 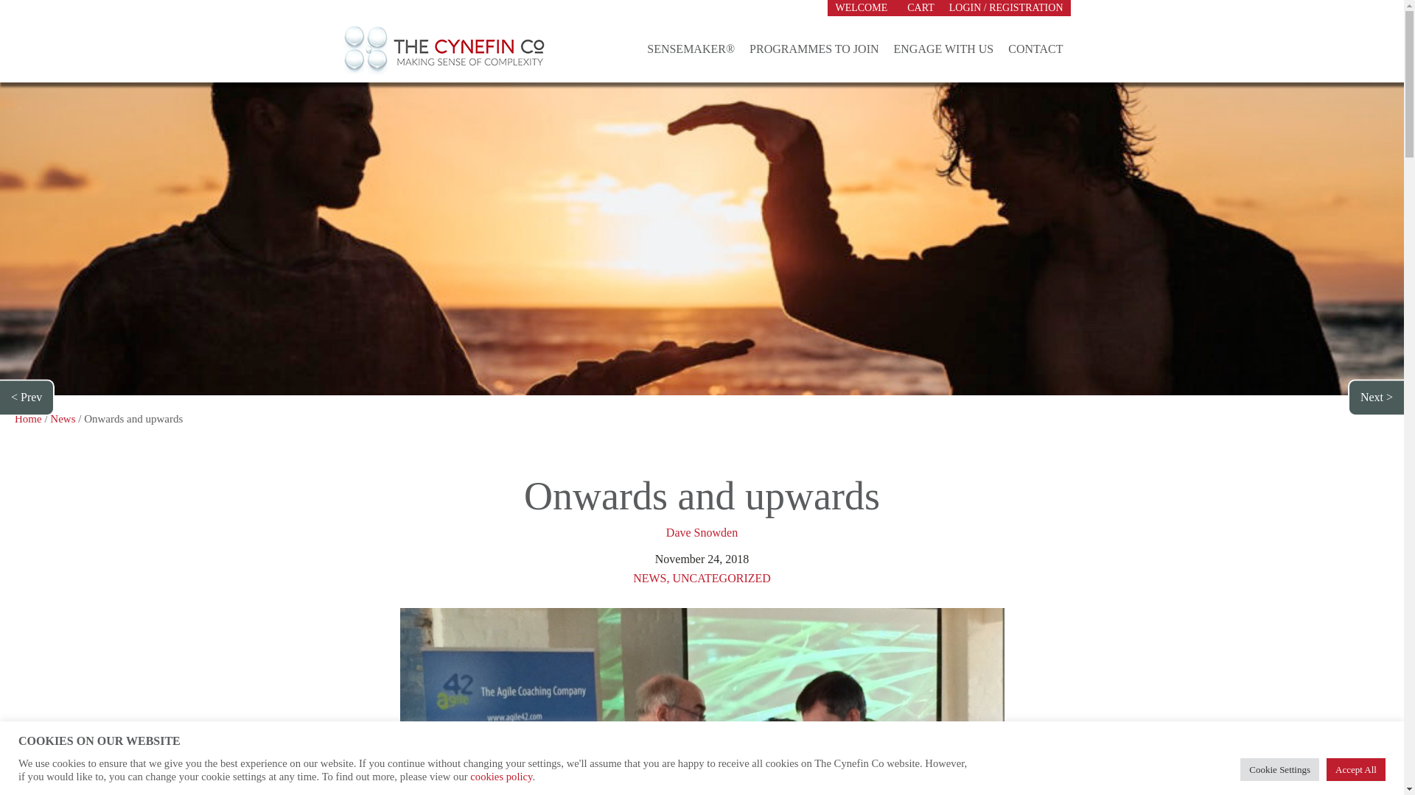 I want to click on CART, so click(x=921, y=7).